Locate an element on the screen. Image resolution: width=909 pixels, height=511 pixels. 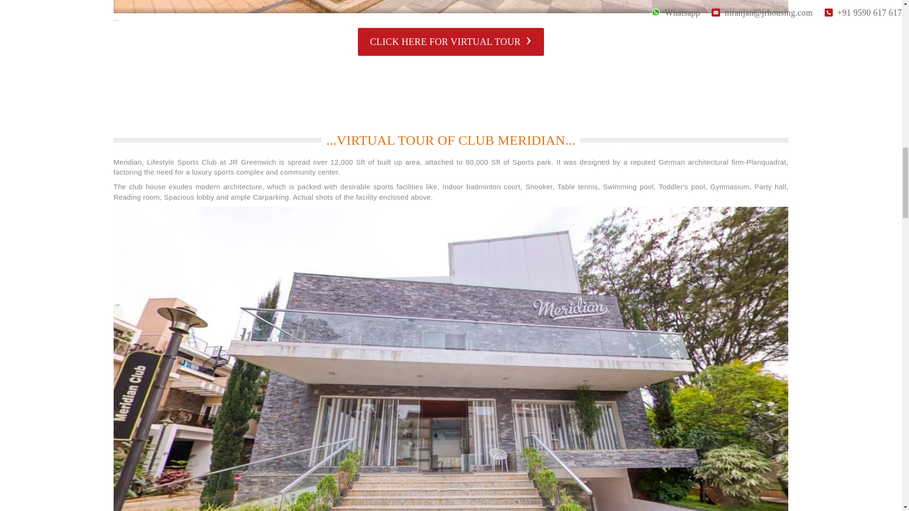
Virtual tour of  Club house at JR Greenwich is located at coordinates (451, 42).